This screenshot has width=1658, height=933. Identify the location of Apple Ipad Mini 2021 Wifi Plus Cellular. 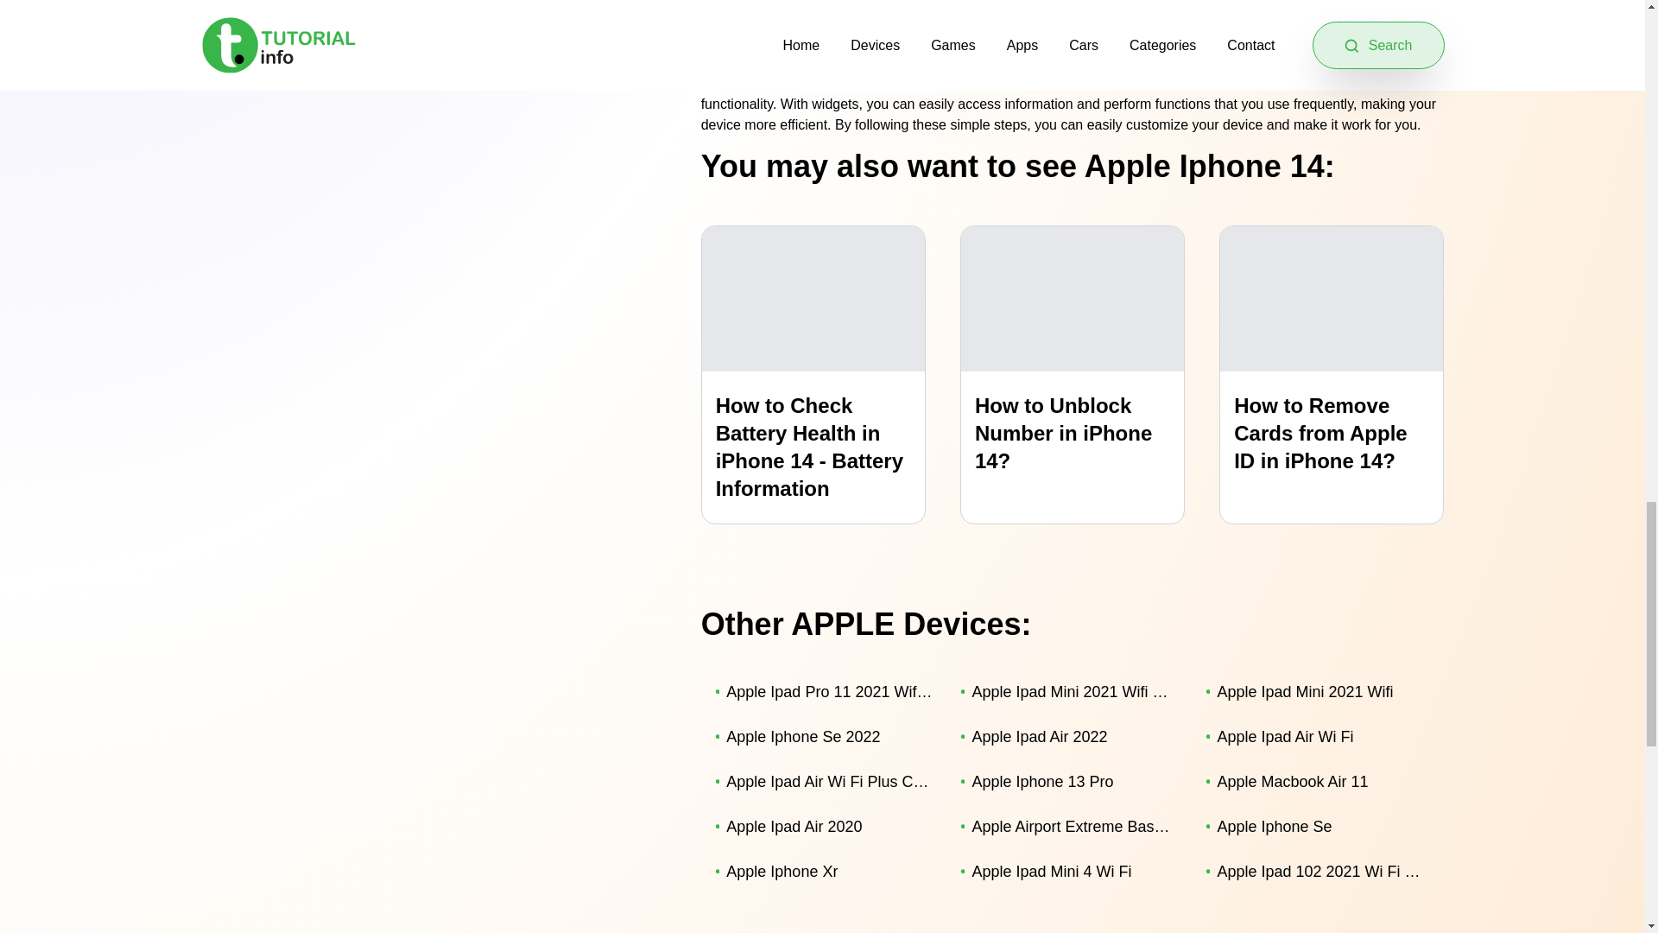
(1069, 692).